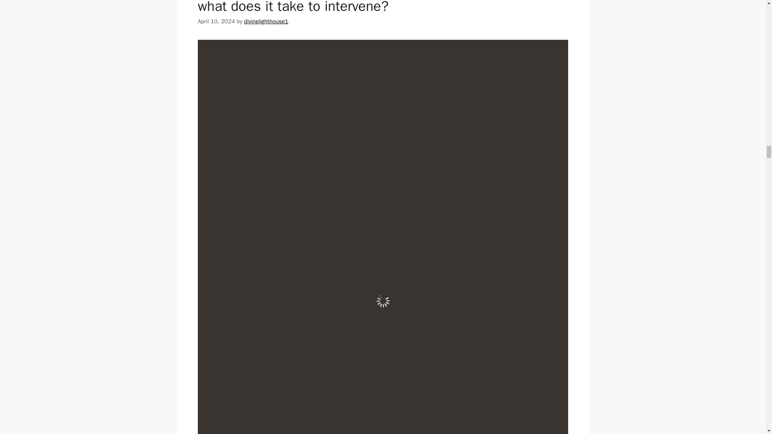 The width and height of the screenshot is (772, 434). I want to click on View all posts by divinelighthouse1, so click(266, 21).